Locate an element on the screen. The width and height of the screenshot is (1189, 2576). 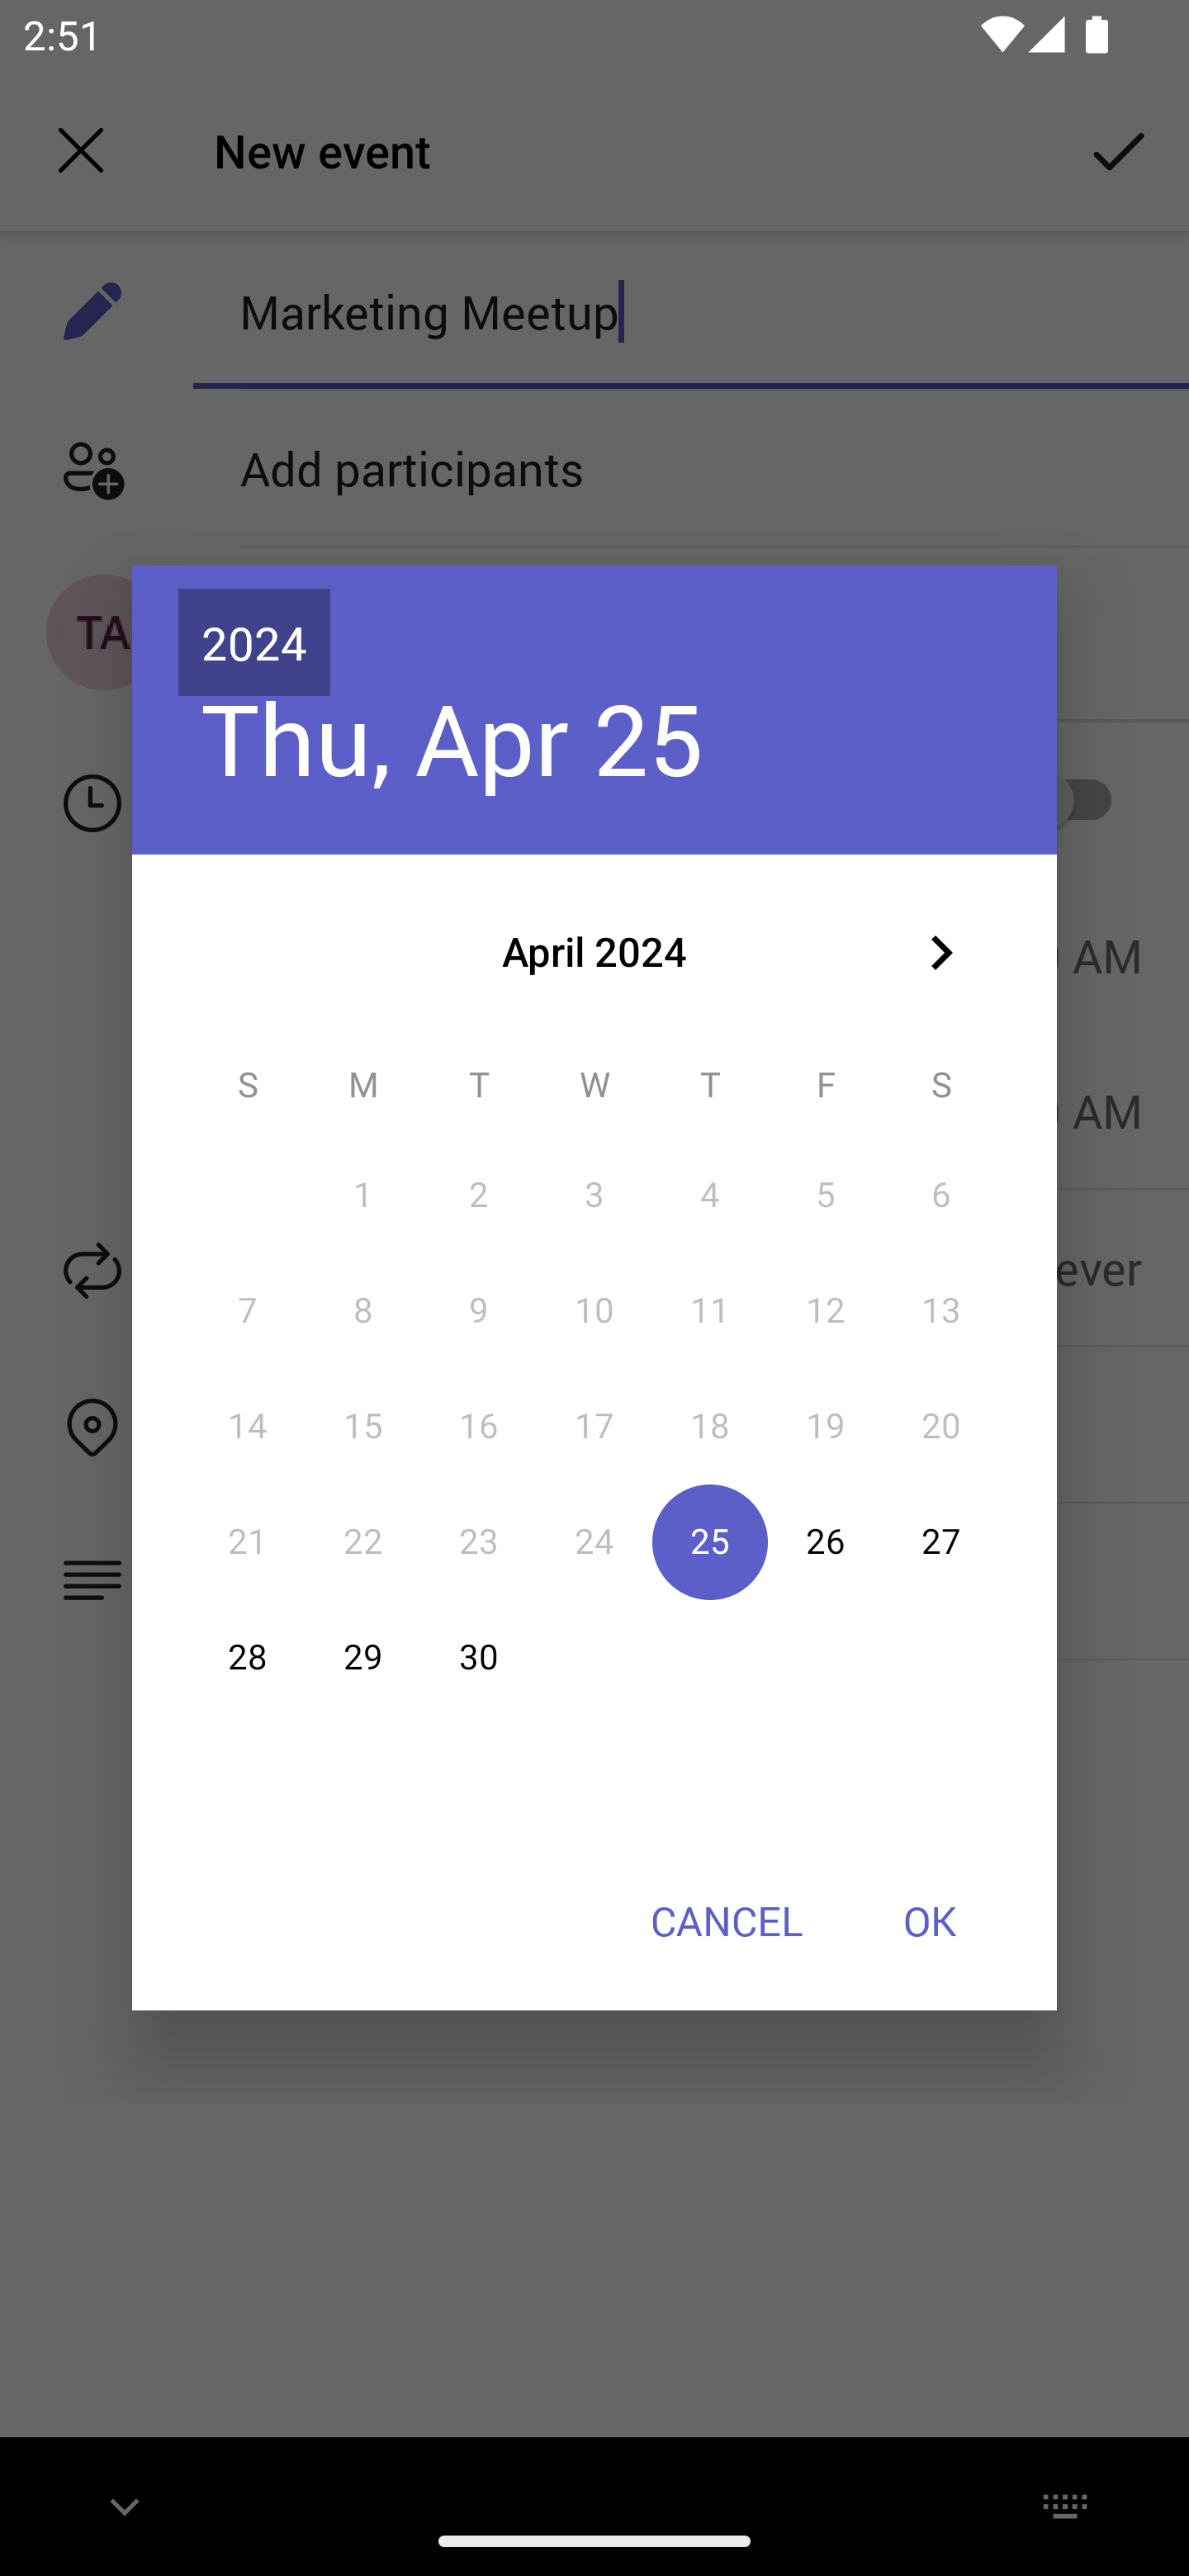
12 12 April 2024 is located at coordinates (826, 1311).